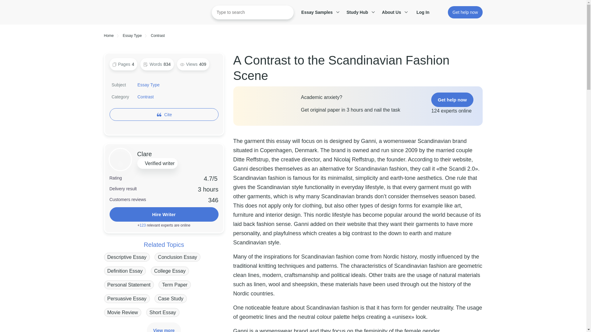 This screenshot has height=332, width=591. I want to click on Essay Samples, so click(319, 12).